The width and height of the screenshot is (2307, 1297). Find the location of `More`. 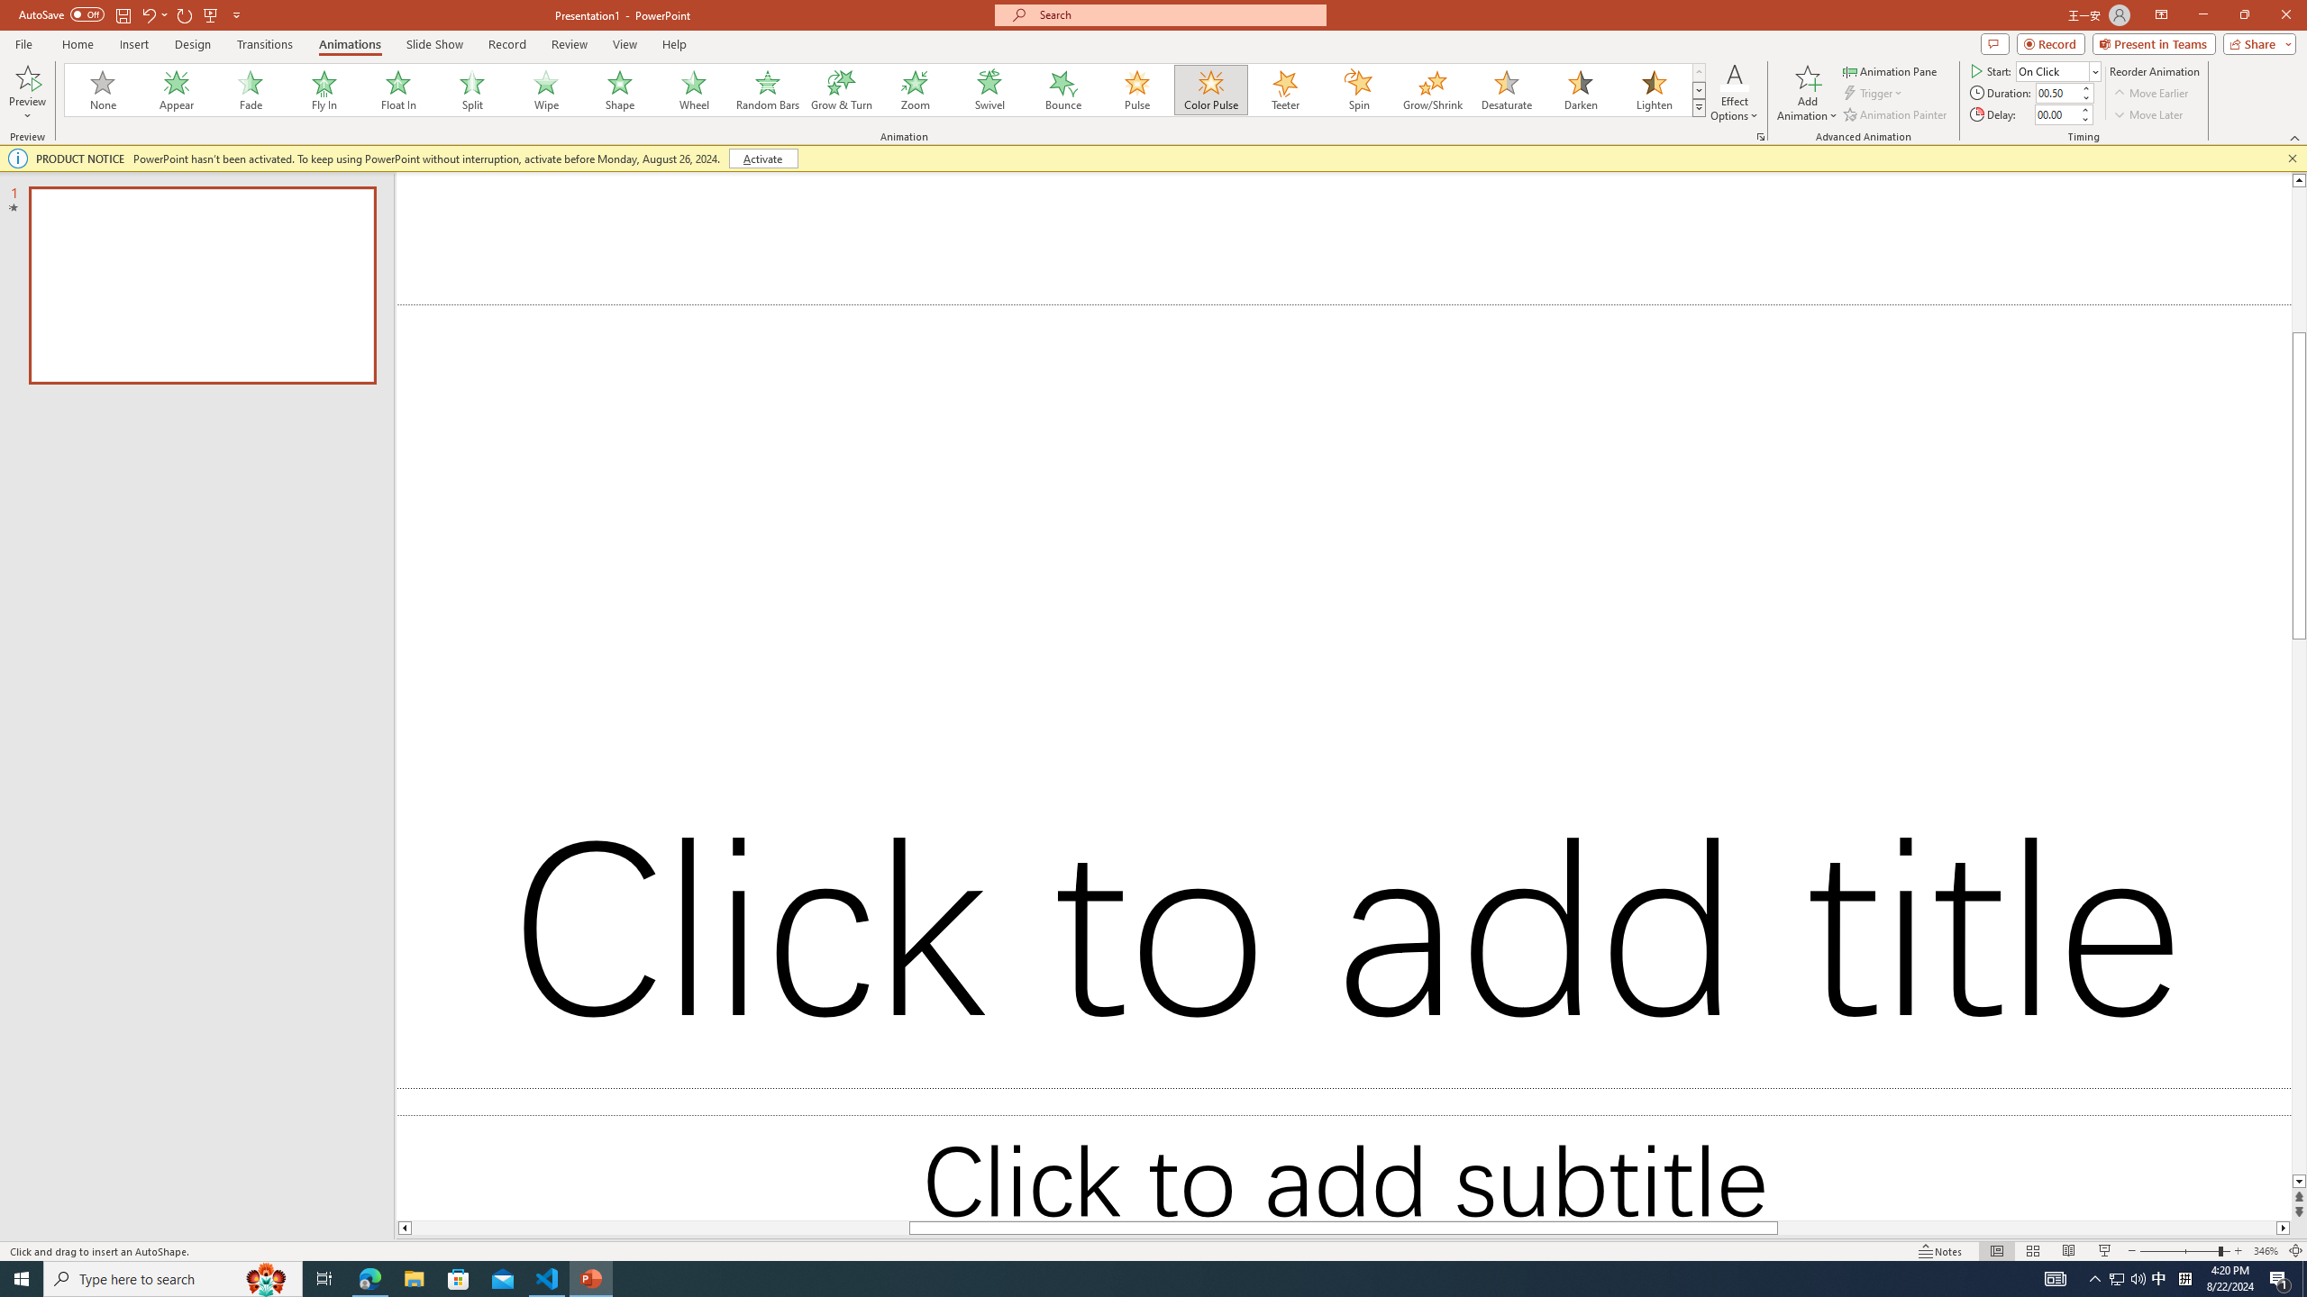

More is located at coordinates (2084, 109).